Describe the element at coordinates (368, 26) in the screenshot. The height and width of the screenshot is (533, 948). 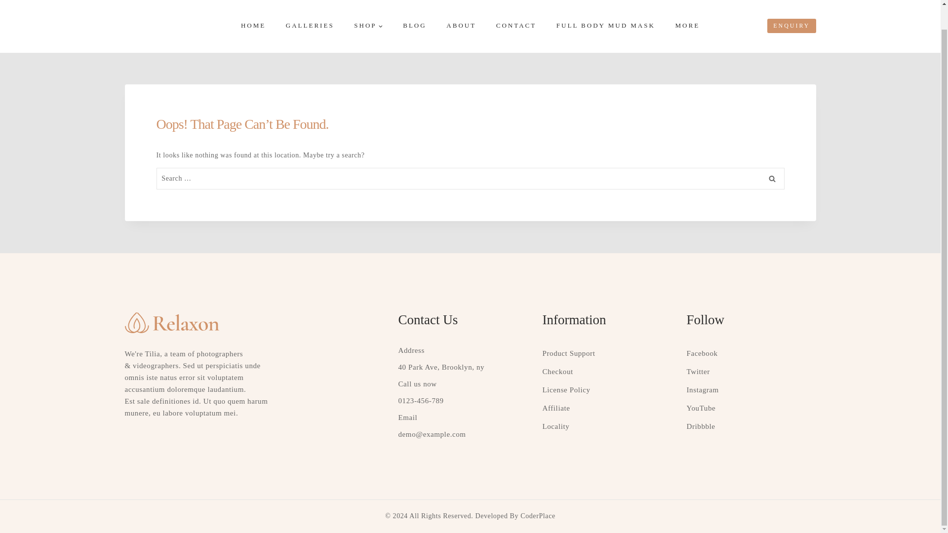
I see `SHOP` at that location.